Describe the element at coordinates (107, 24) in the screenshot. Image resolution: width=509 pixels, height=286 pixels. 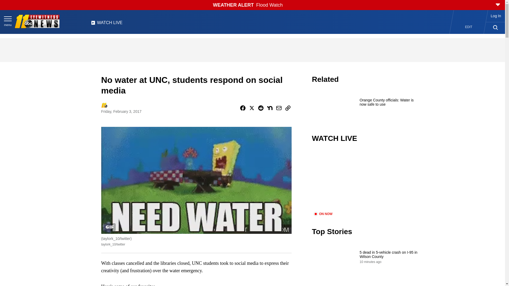
I see `WATCH LIVE` at that location.